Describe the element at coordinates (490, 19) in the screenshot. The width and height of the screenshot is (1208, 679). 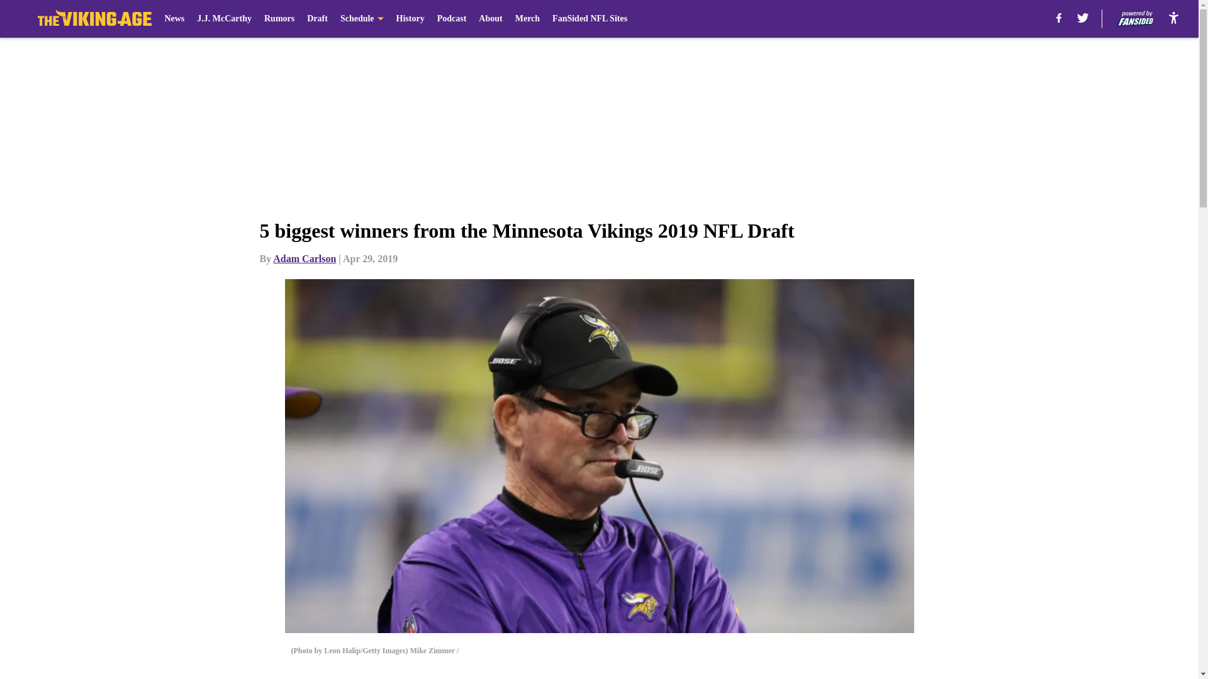
I see `About` at that location.